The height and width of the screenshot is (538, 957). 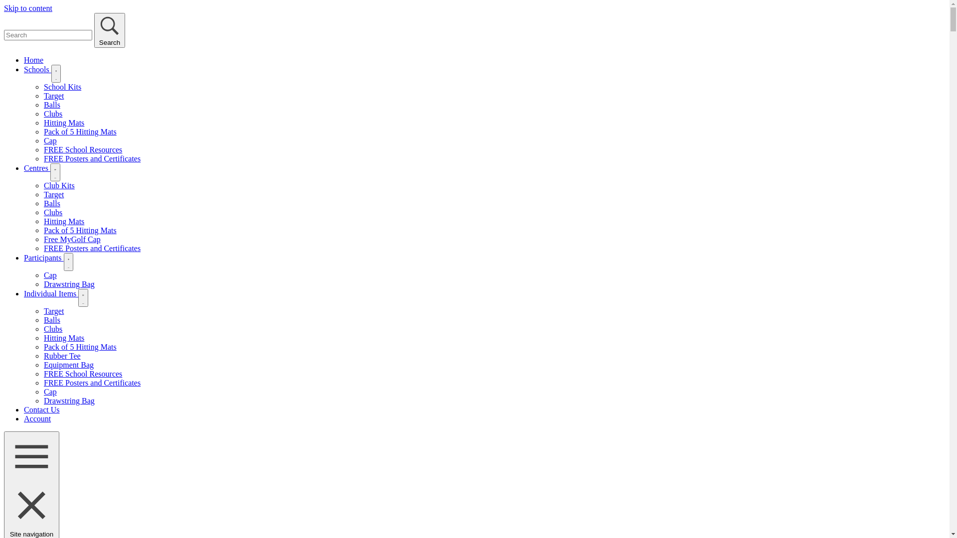 I want to click on Balls, so click(x=52, y=320).